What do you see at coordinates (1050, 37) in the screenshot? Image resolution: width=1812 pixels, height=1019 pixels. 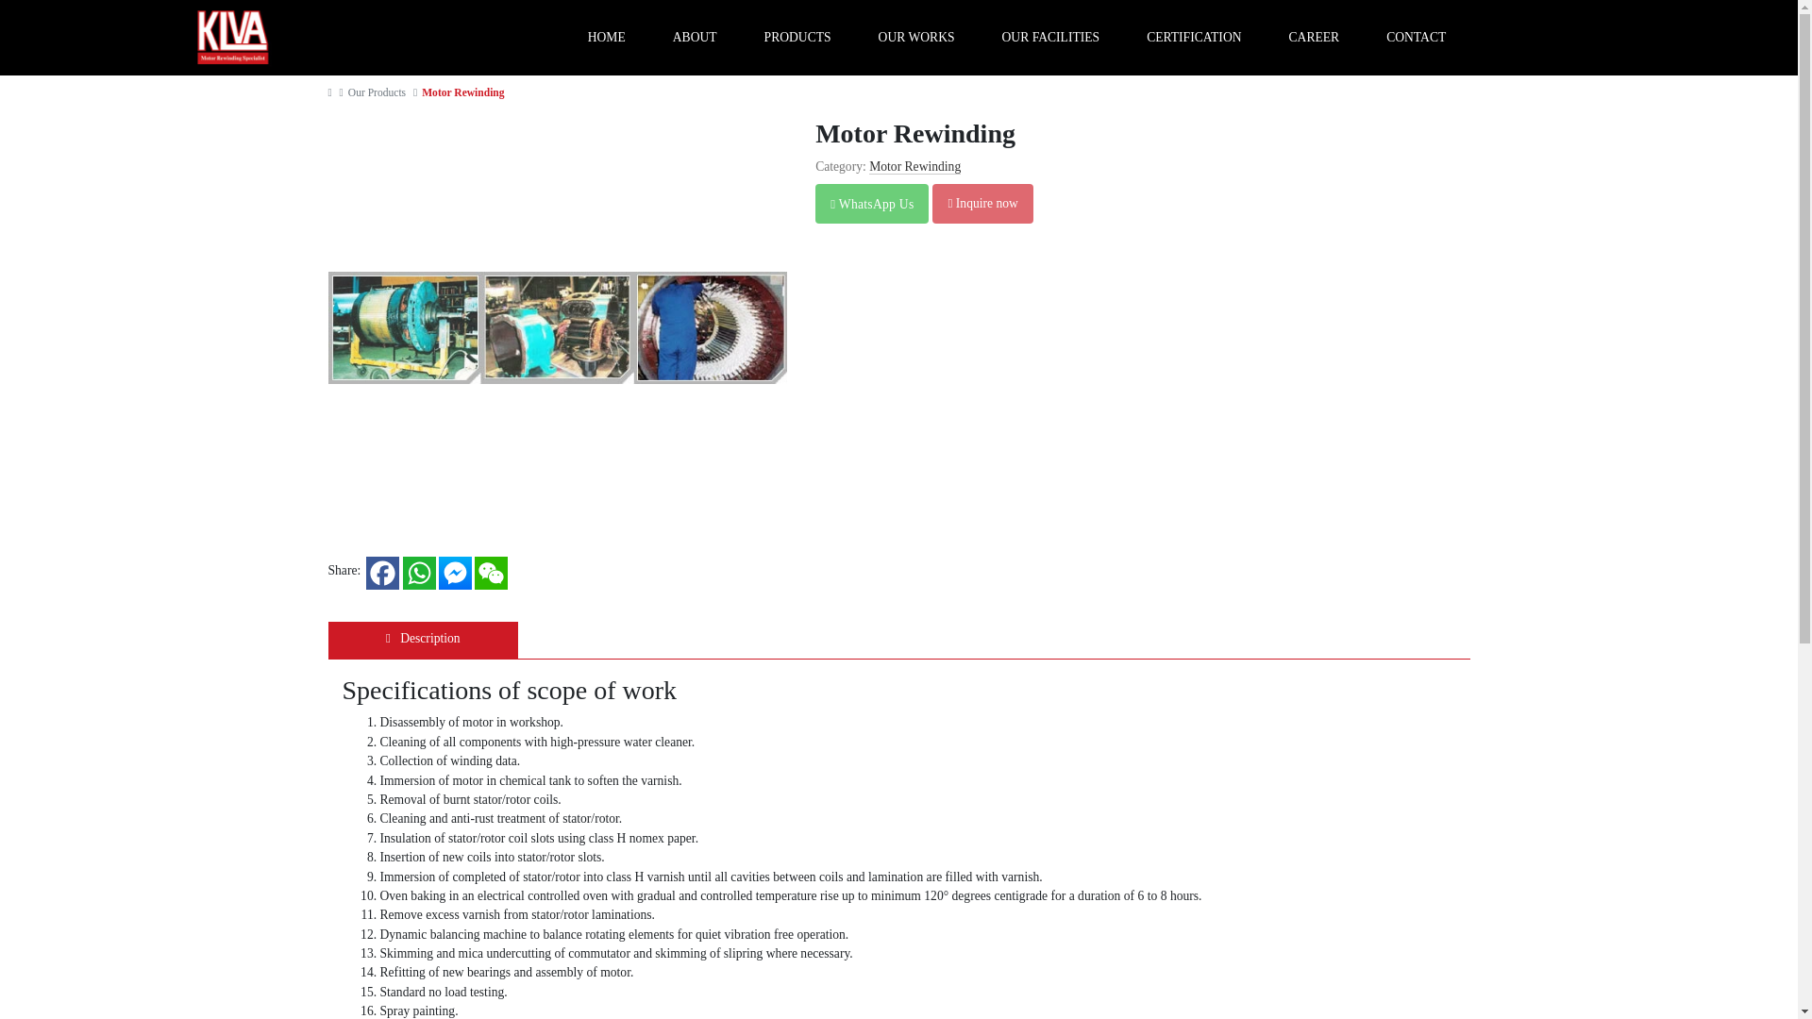 I see `Our Facilities` at bounding box center [1050, 37].